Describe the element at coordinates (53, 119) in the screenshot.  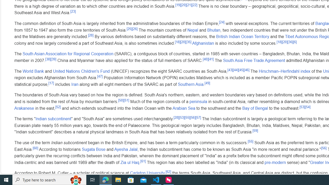
I see `Indian subcontinent` at that location.